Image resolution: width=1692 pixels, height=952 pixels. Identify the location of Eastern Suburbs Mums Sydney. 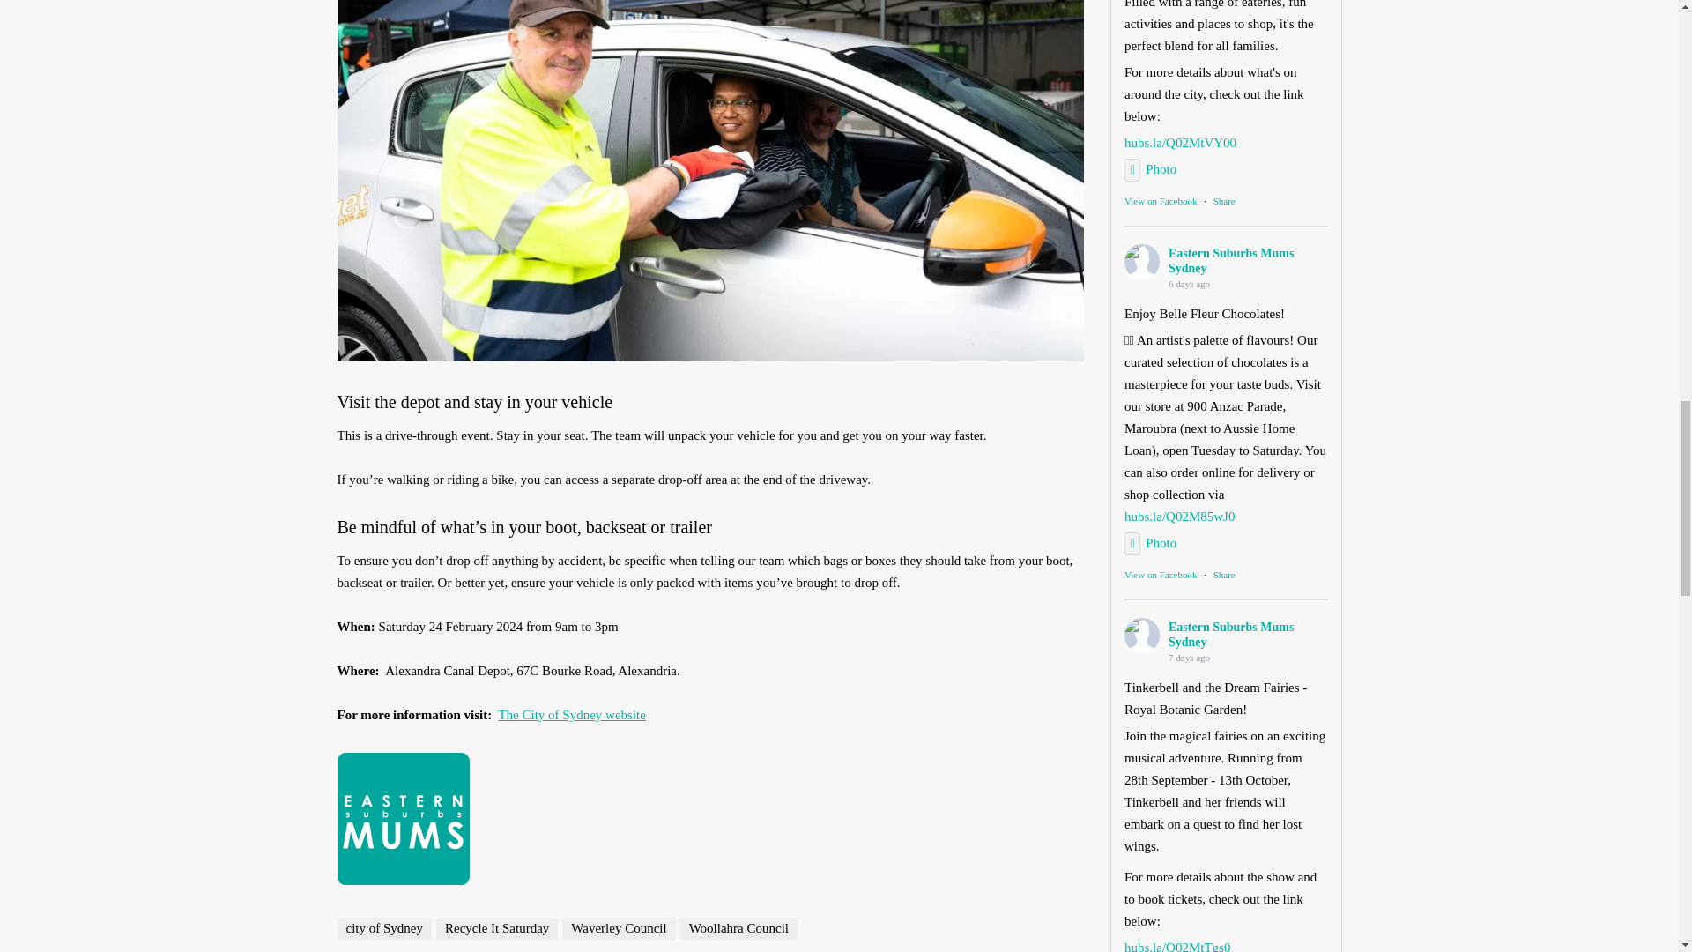
(1142, 635).